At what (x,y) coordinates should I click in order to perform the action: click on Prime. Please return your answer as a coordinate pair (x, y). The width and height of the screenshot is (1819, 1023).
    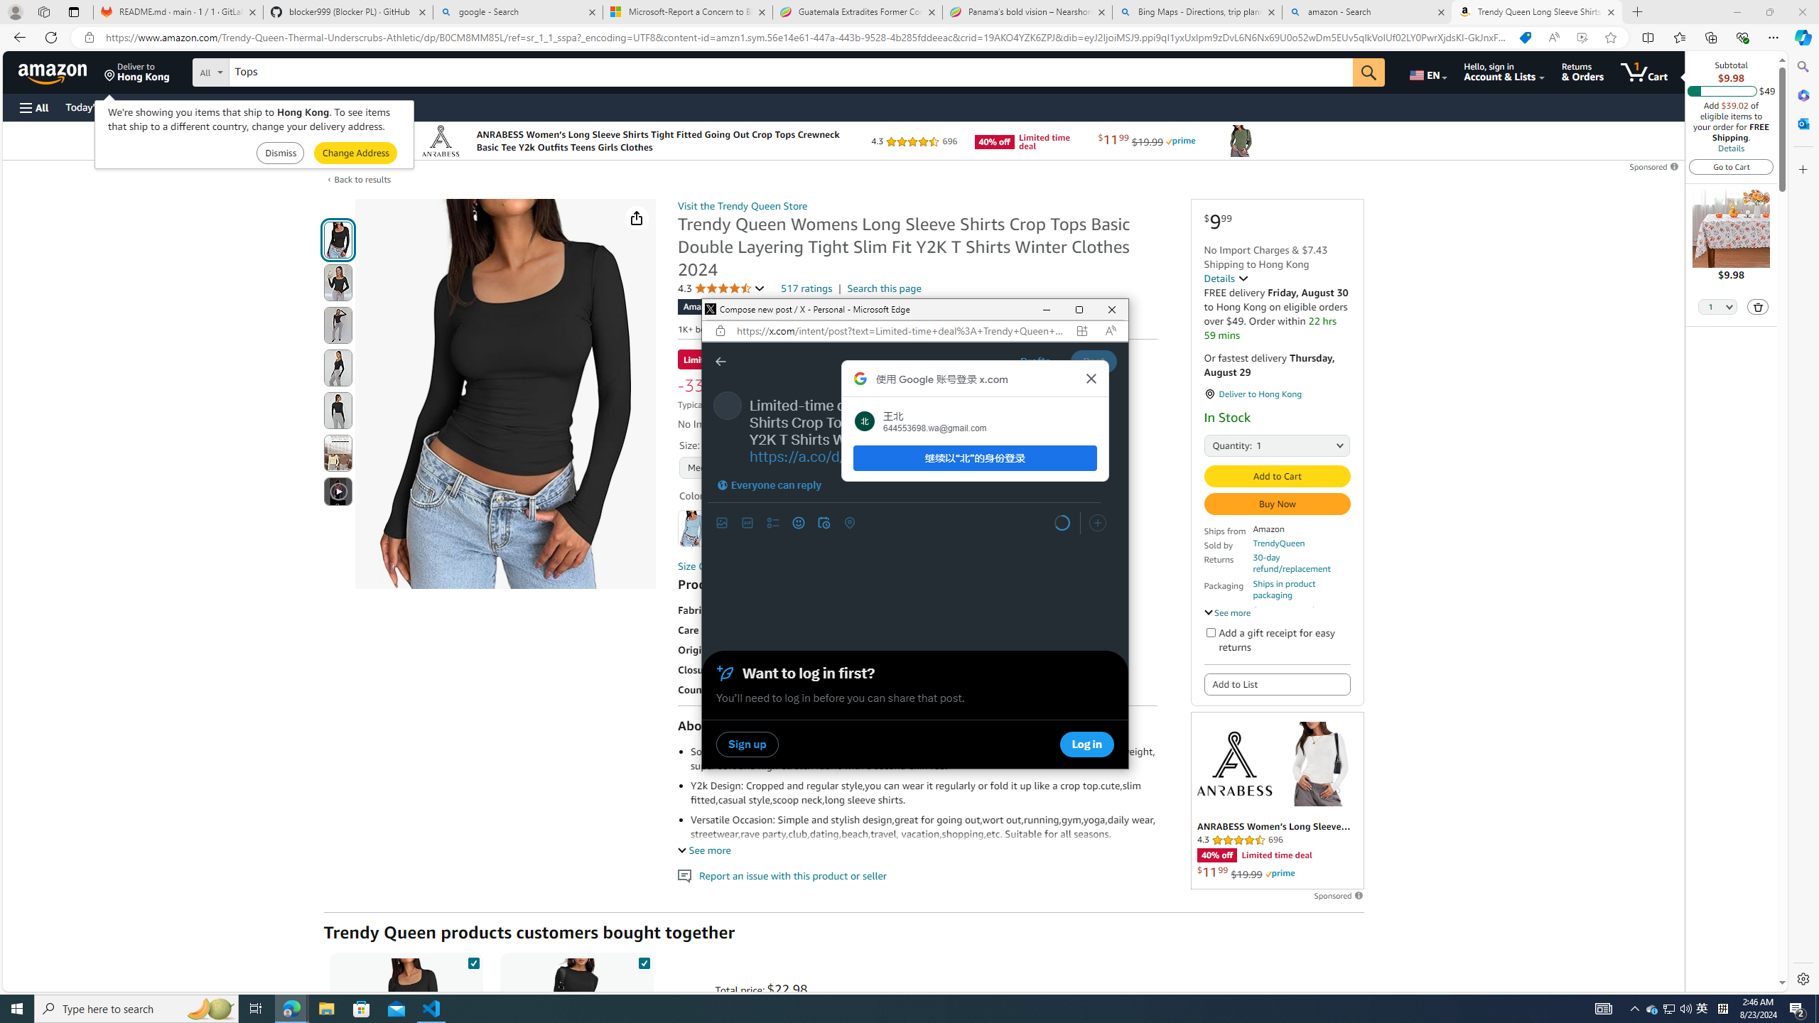
    Looking at the image, I should click on (1279, 874).